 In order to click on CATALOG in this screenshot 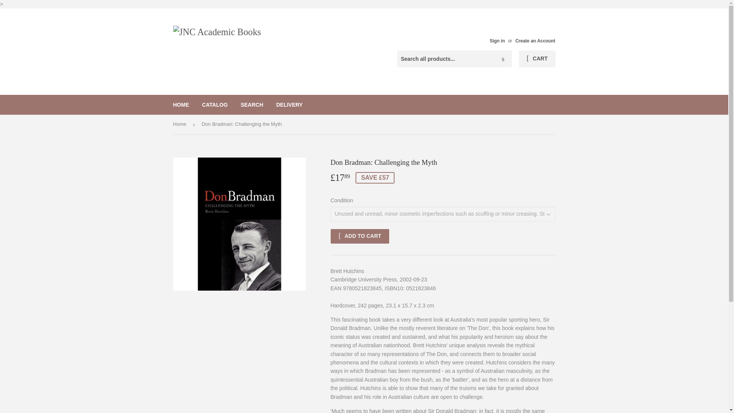, I will do `click(214, 105)`.